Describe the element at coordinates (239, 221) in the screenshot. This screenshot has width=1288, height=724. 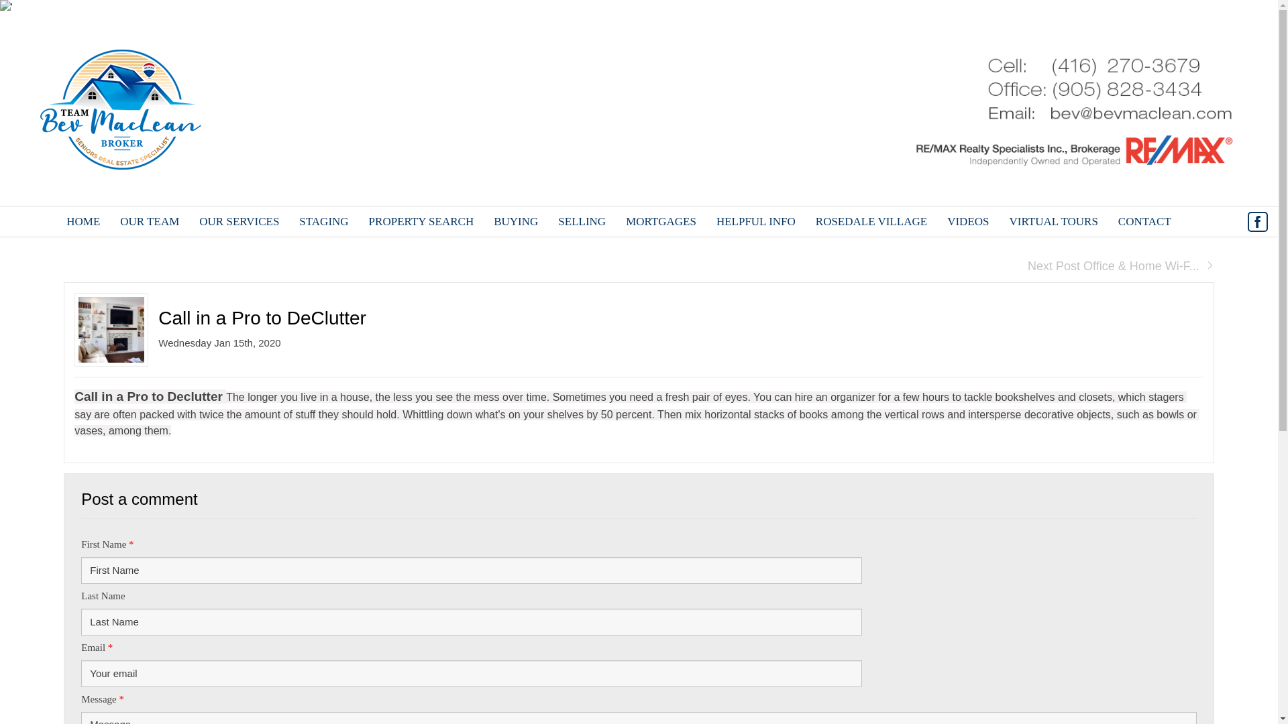
I see `Our Services` at that location.